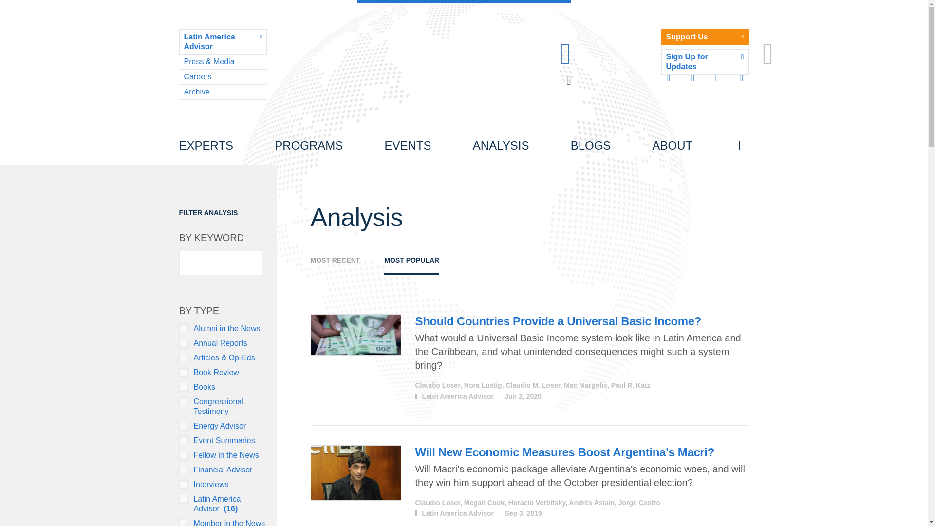  I want to click on EXPERTS, so click(206, 146).